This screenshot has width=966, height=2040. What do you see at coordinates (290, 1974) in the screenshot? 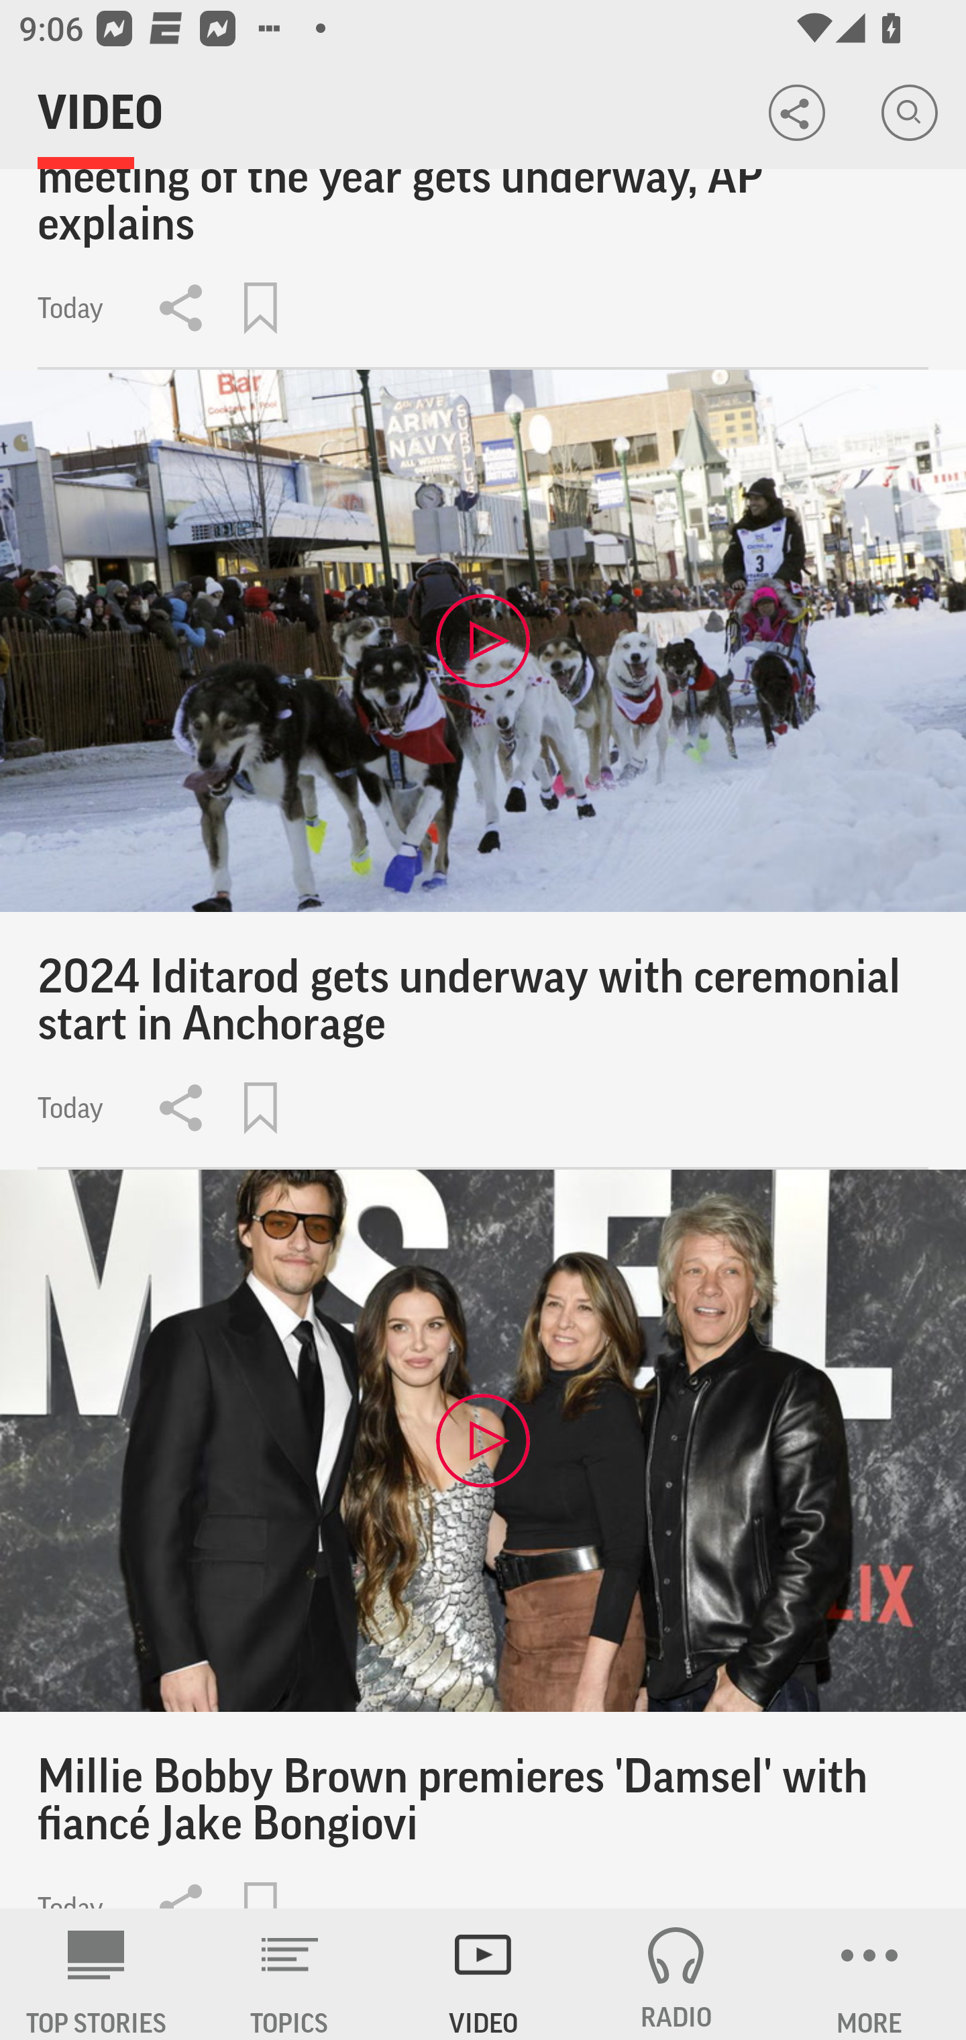
I see `TOPICS` at bounding box center [290, 1974].